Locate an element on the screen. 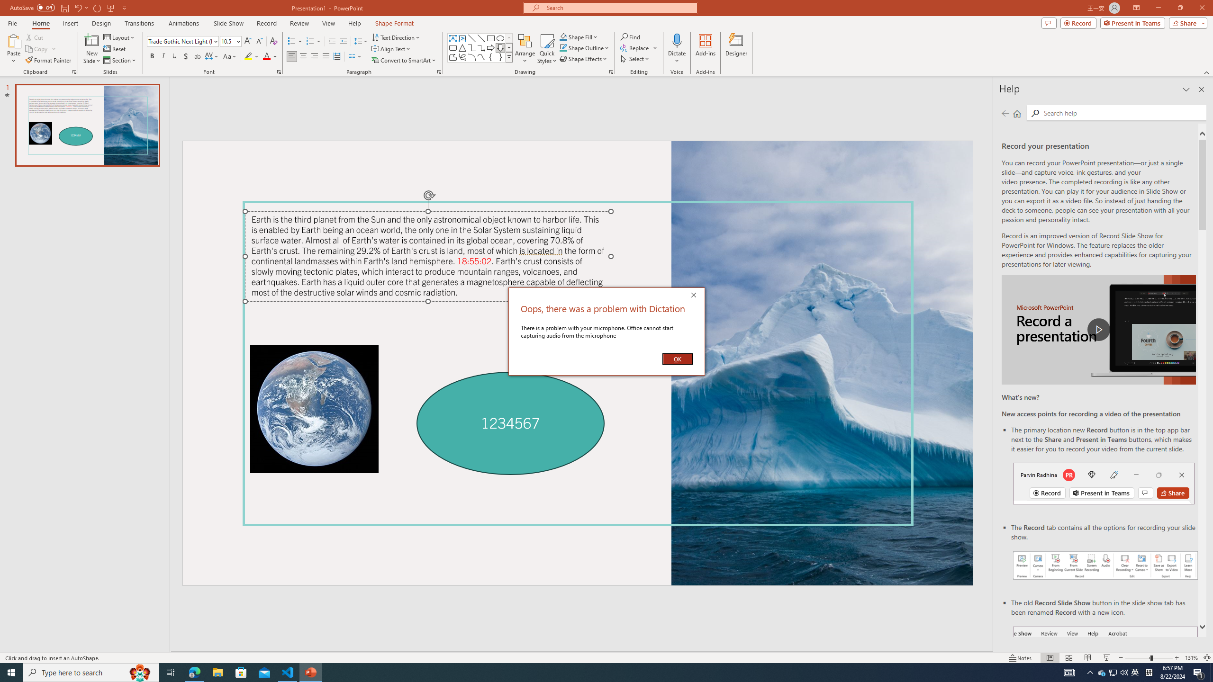 Image resolution: width=1213 pixels, height=682 pixels. Rectangle is located at coordinates (491, 38).